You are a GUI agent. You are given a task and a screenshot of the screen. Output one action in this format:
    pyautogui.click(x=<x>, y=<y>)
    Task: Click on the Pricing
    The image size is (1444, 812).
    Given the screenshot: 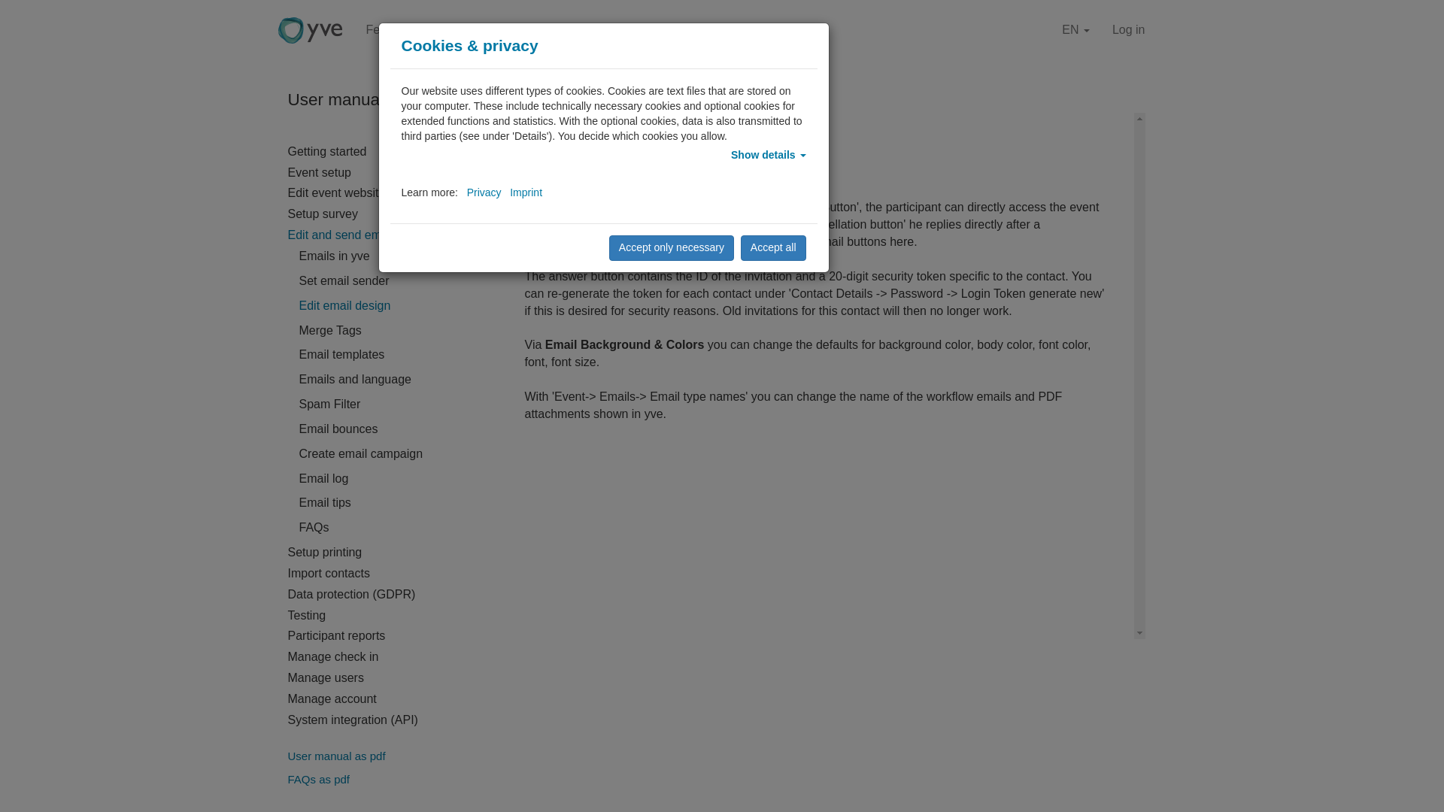 What is the action you would take?
    pyautogui.click(x=454, y=30)
    